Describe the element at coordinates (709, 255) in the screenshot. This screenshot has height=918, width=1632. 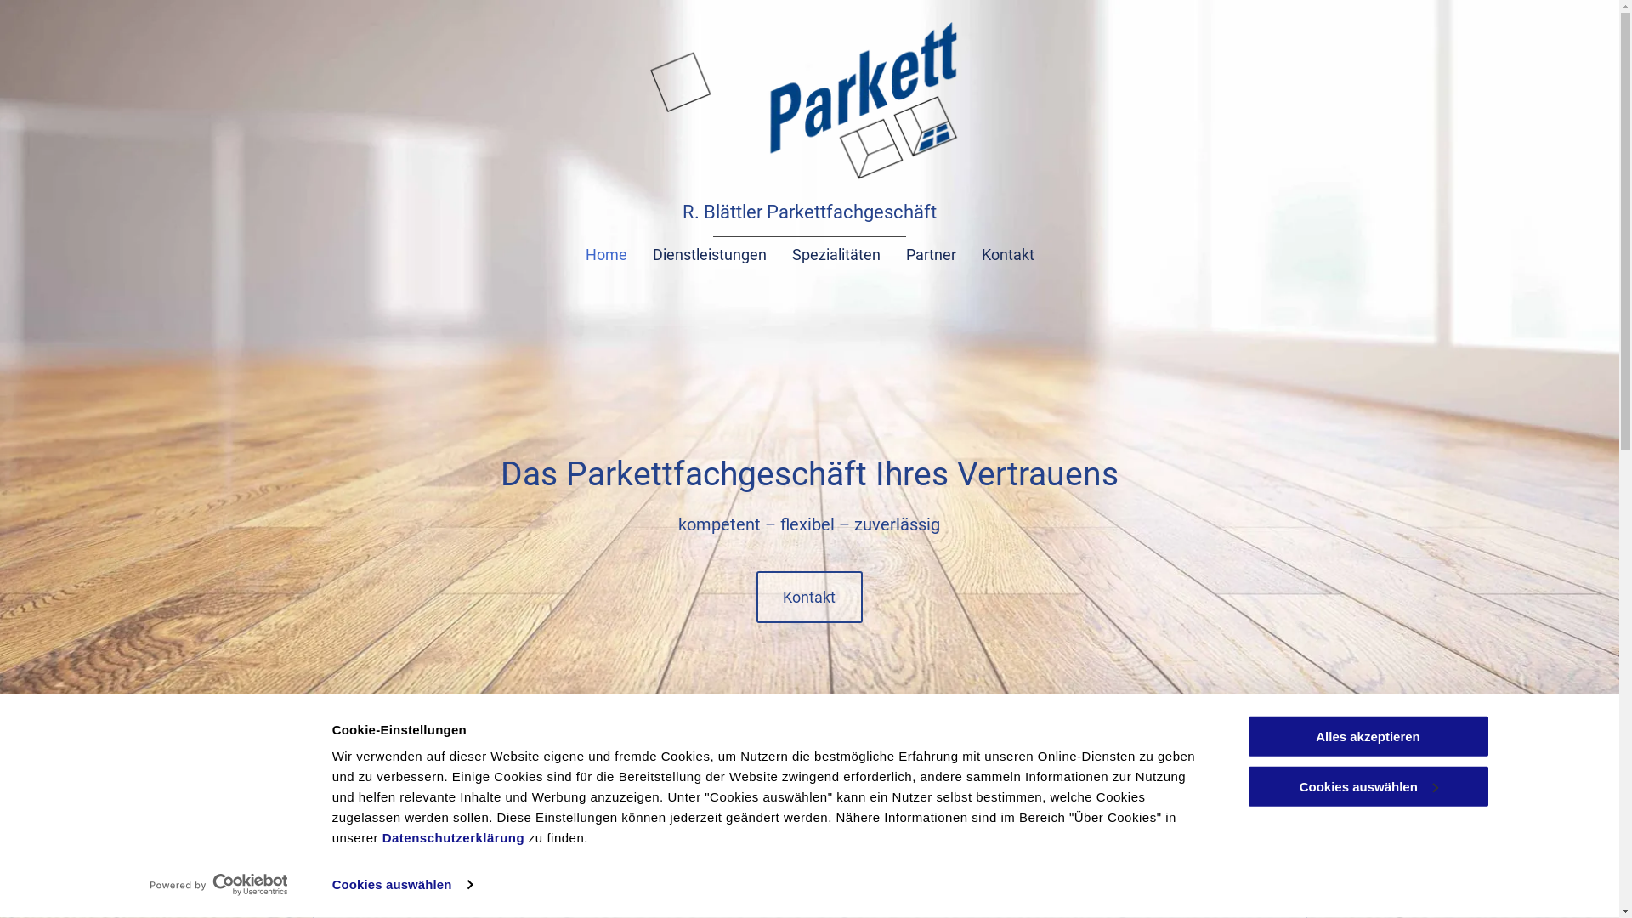
I see `Dienstleistungen` at that location.